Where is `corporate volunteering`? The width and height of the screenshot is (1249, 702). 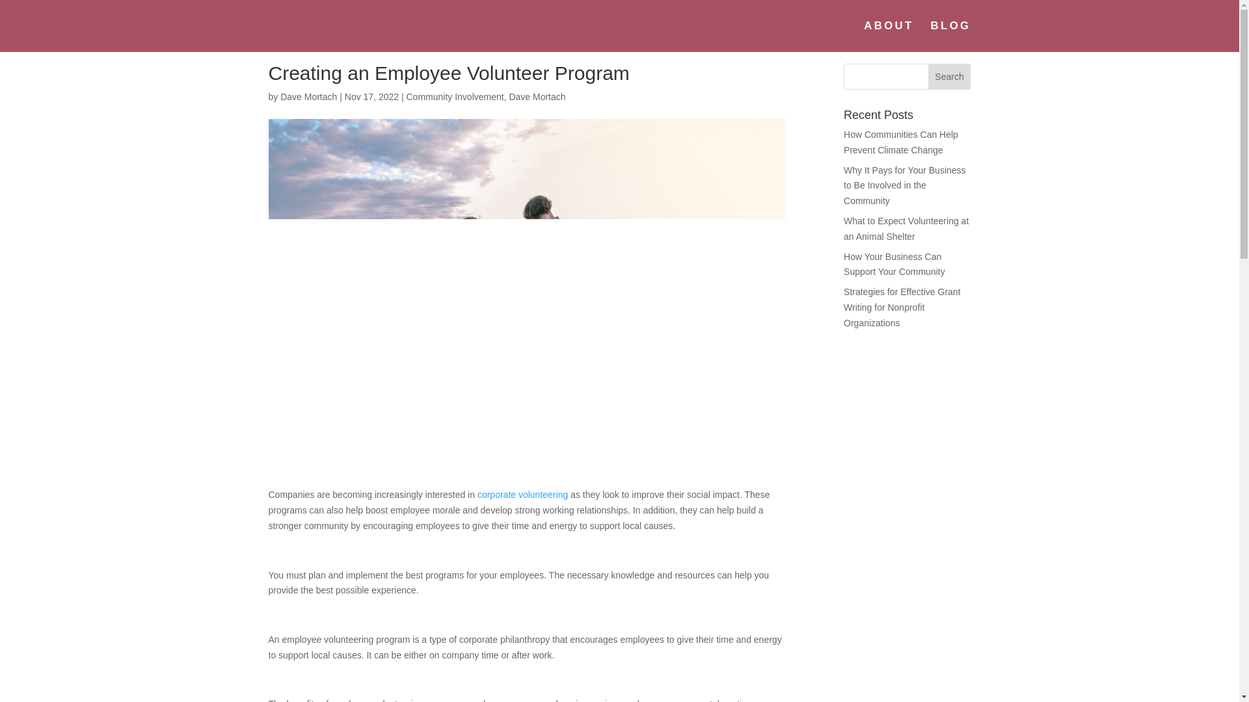
corporate volunteering is located at coordinates (522, 494).